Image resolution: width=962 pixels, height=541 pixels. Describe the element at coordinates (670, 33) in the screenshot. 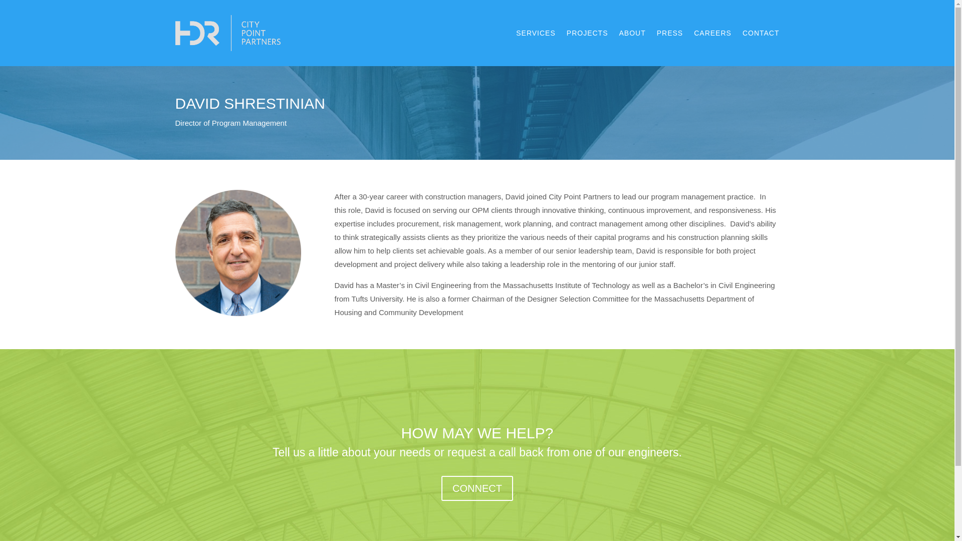

I see `PRESS` at that location.